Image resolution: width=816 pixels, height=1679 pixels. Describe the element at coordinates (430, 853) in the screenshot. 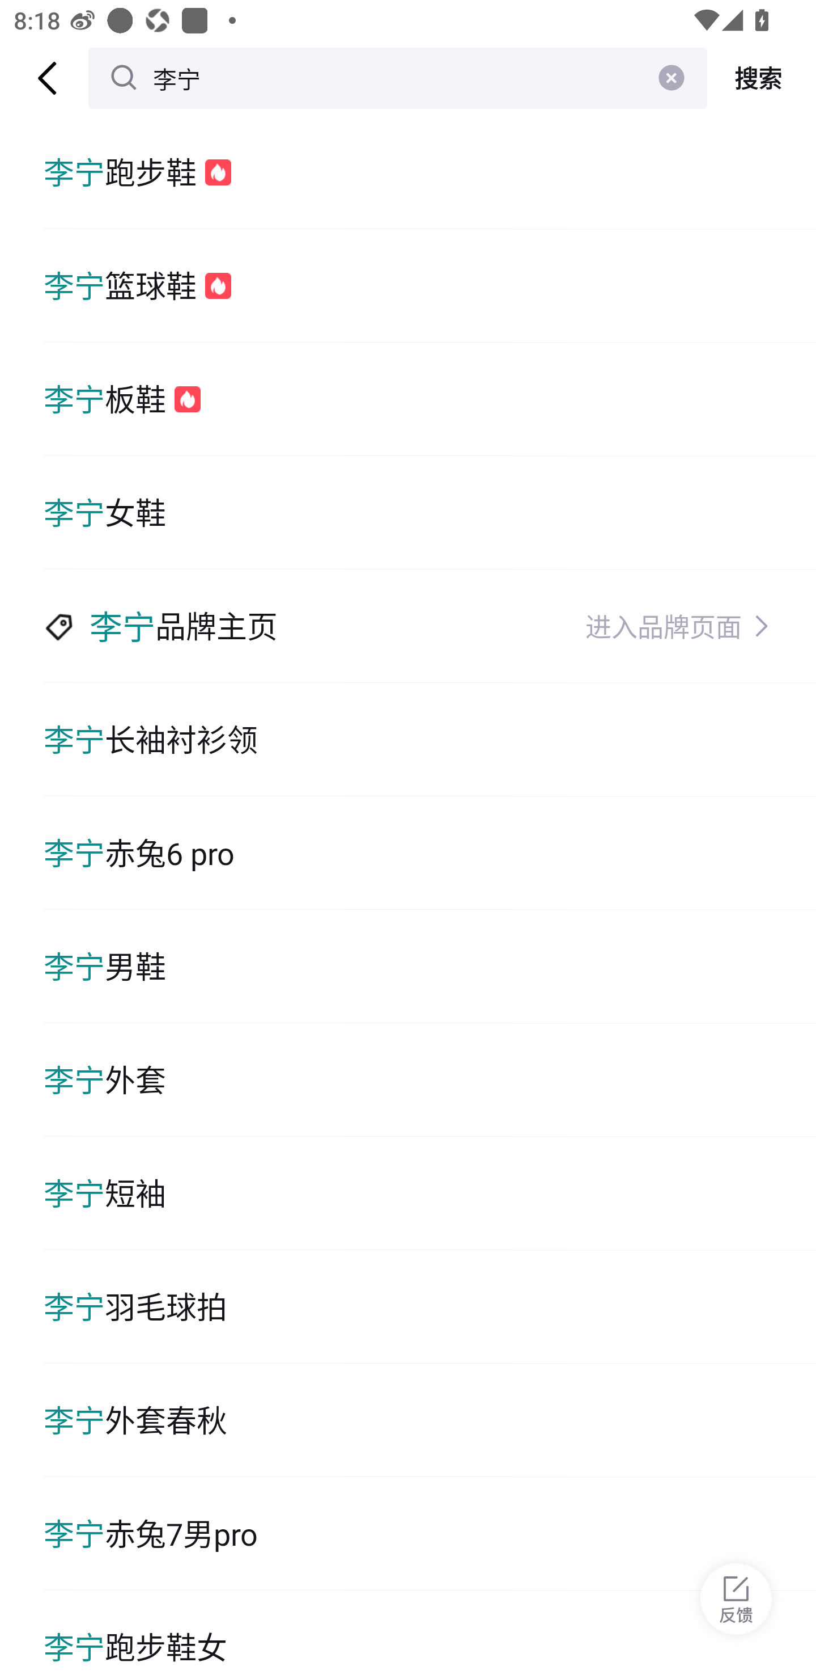

I see `李宁赤兔6 pro` at that location.